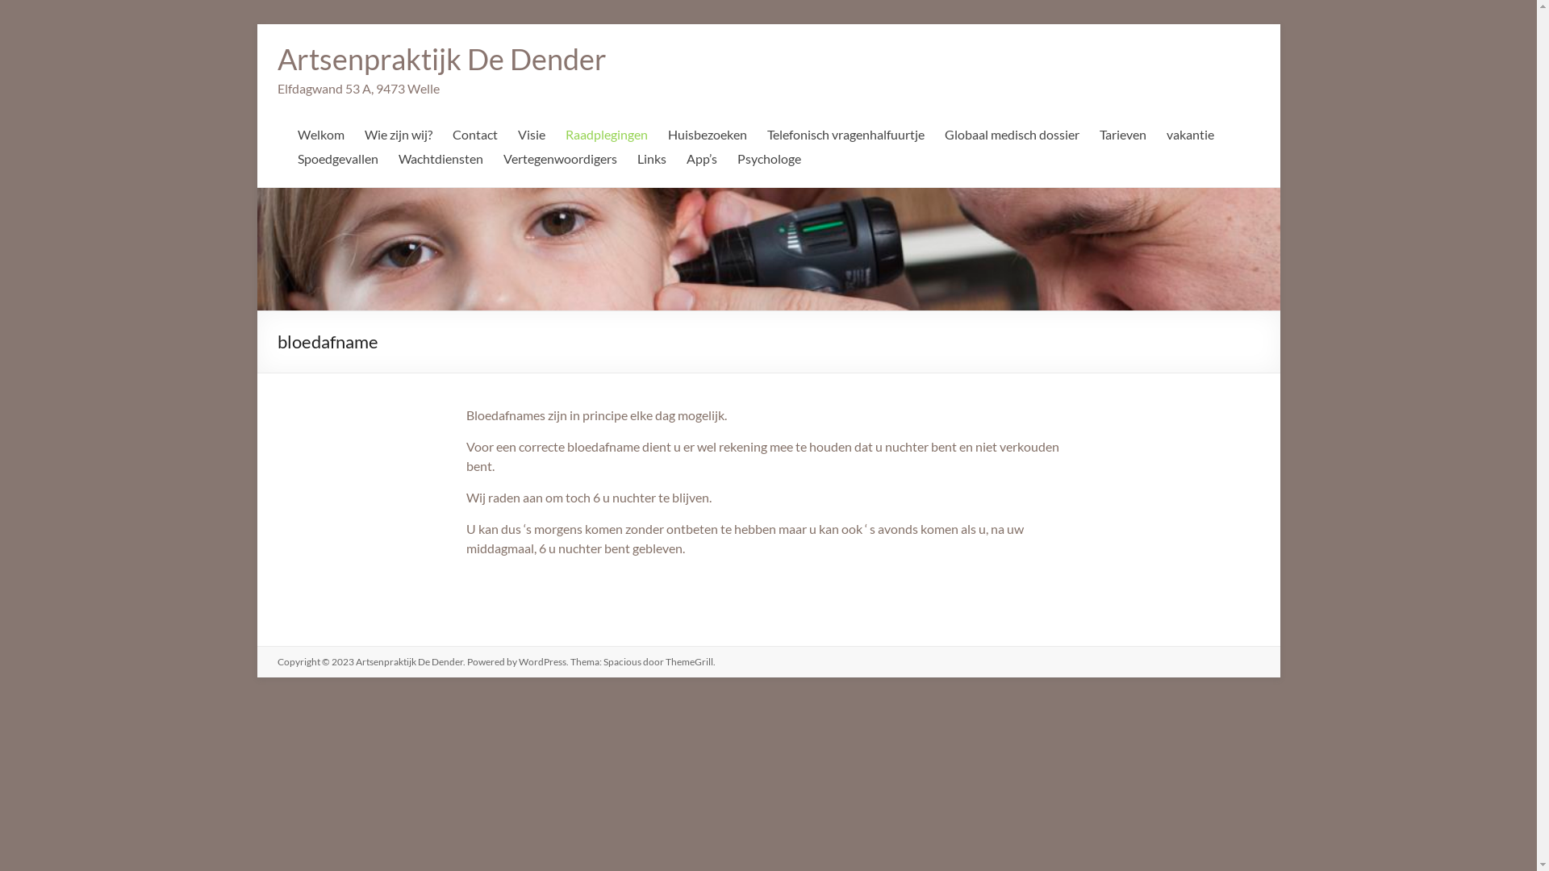 This screenshot has width=1549, height=871. I want to click on Globaal medisch dossier, so click(1012, 139).